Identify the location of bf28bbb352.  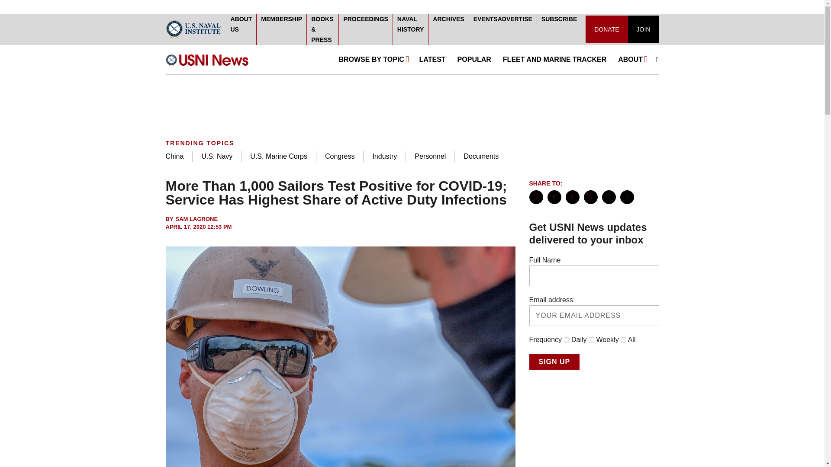
(591, 340).